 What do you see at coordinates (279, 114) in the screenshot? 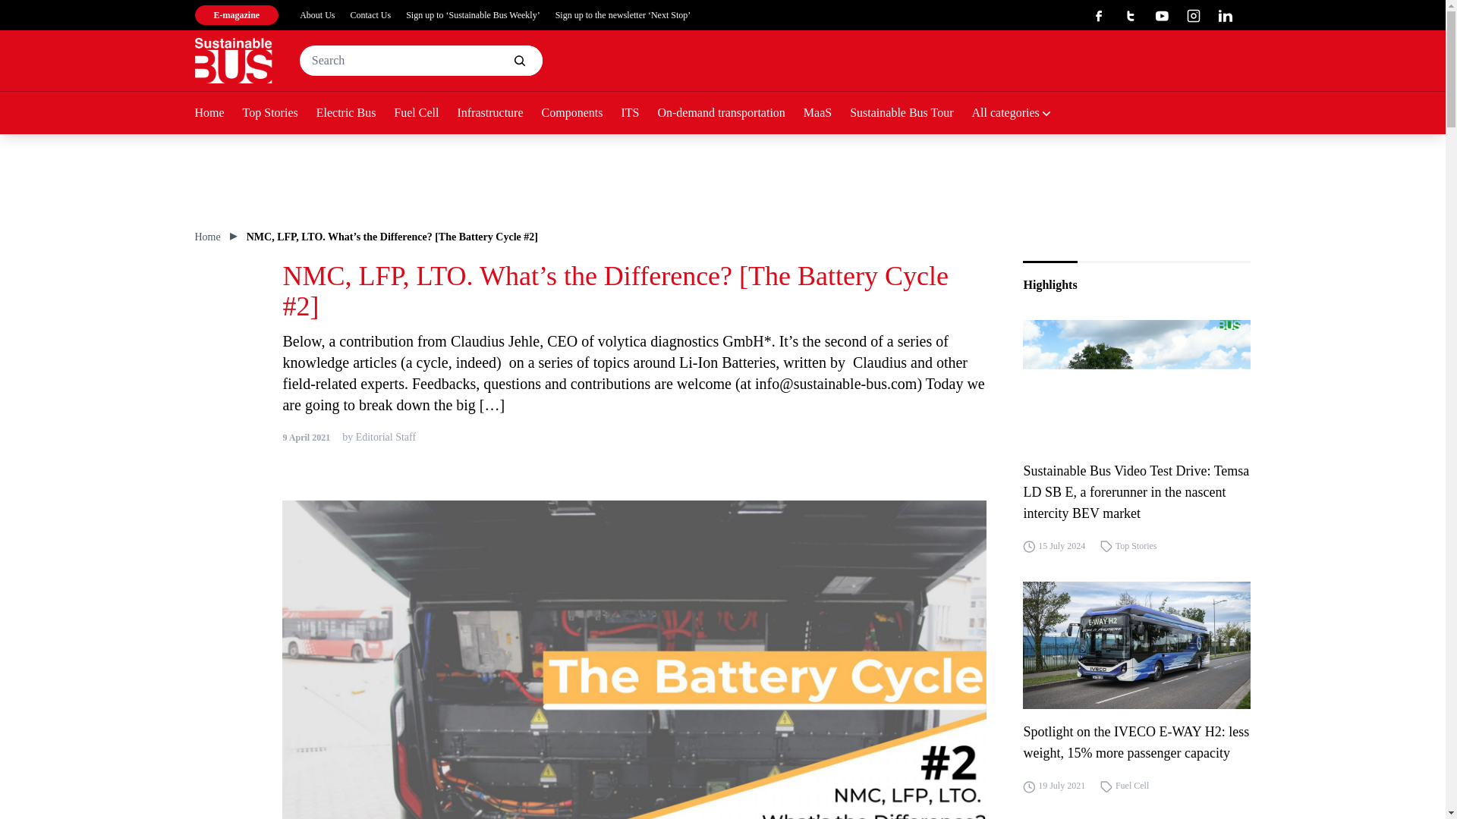
I see `Top Stories` at bounding box center [279, 114].